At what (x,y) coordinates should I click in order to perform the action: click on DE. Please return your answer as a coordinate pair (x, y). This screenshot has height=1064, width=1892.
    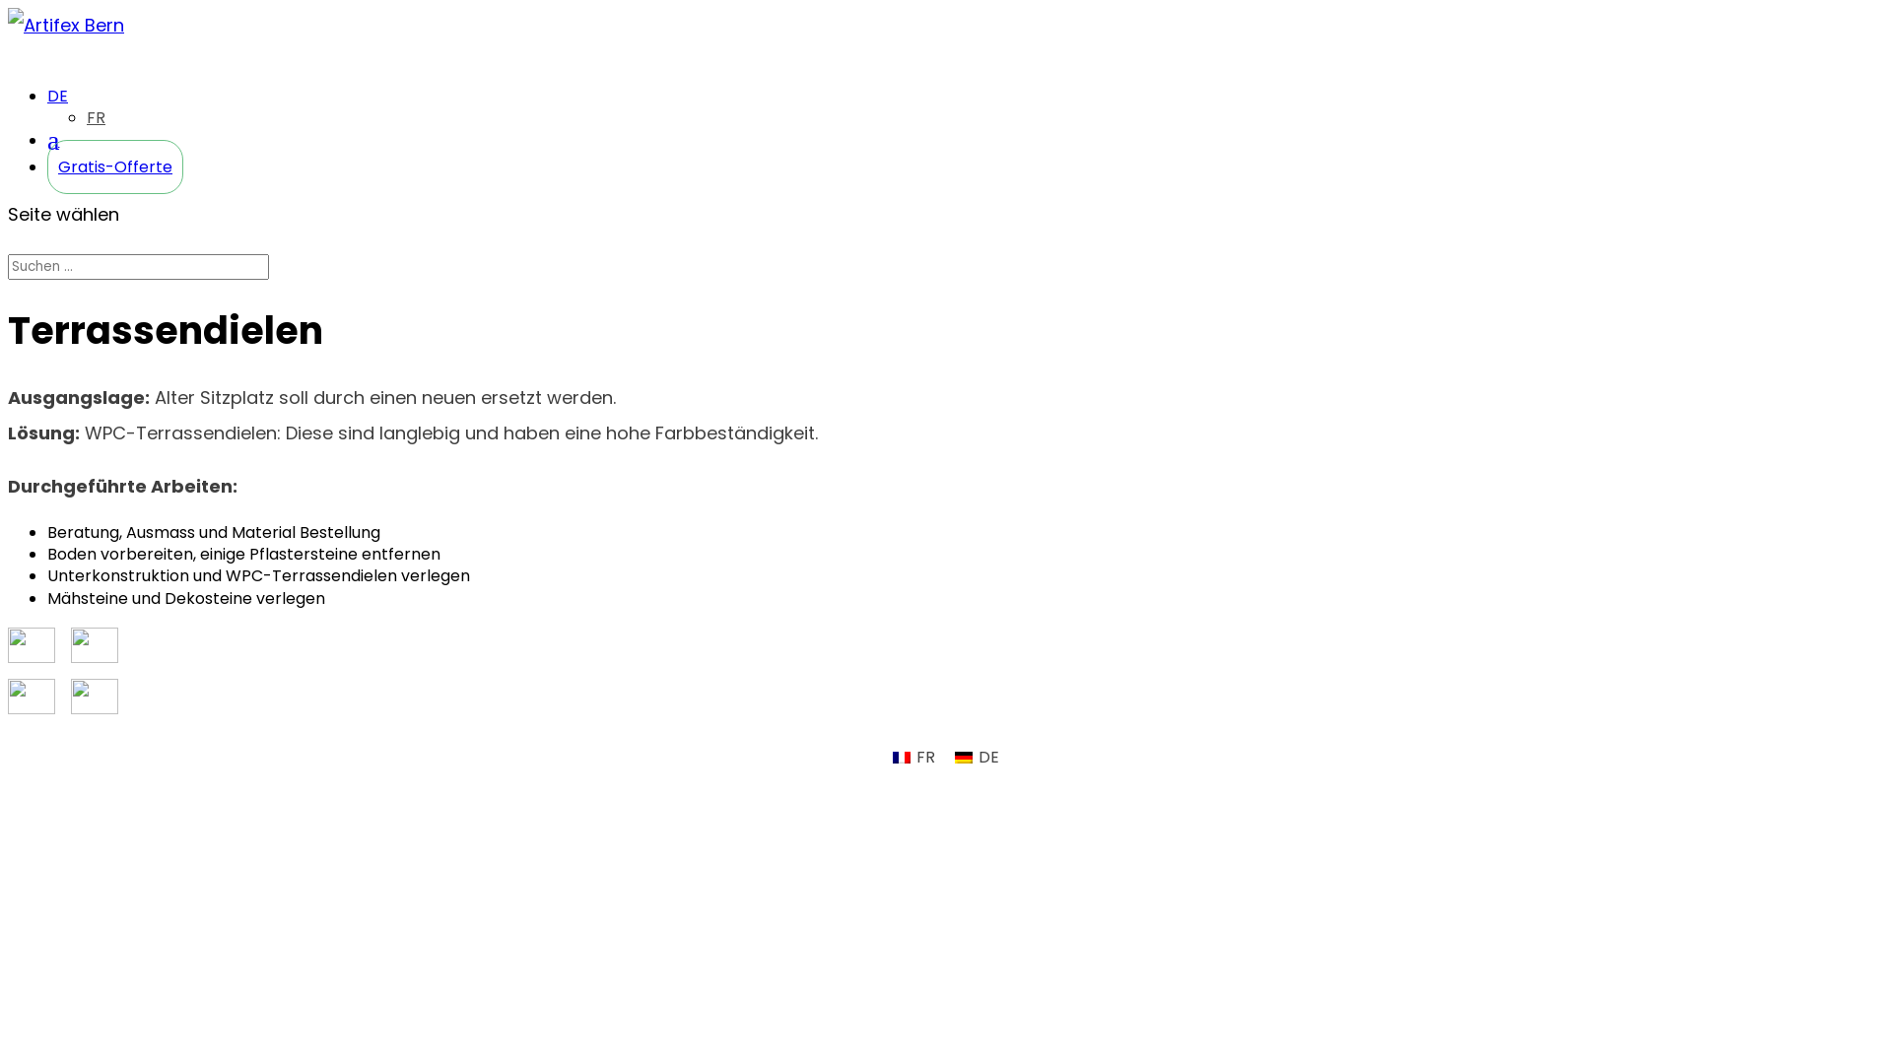
    Looking at the image, I should click on (978, 758).